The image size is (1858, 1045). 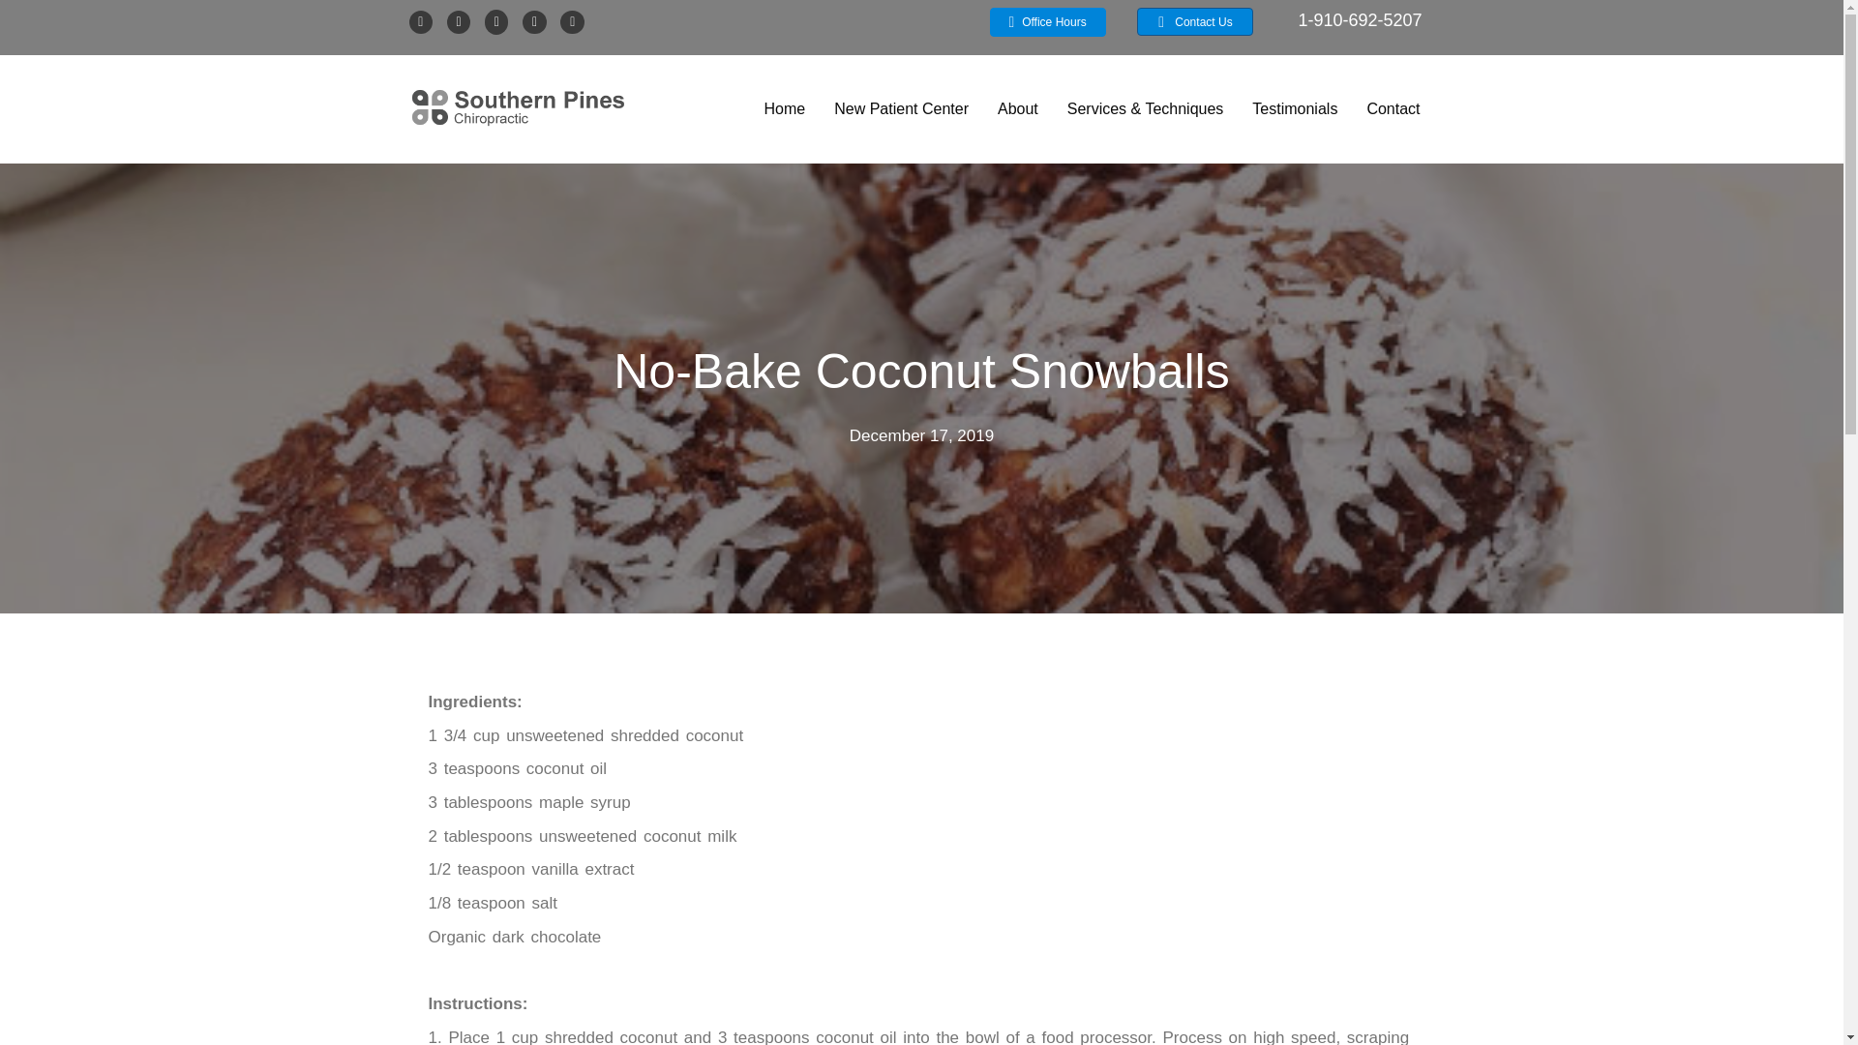 What do you see at coordinates (1047, 21) in the screenshot?
I see `Office Hours` at bounding box center [1047, 21].